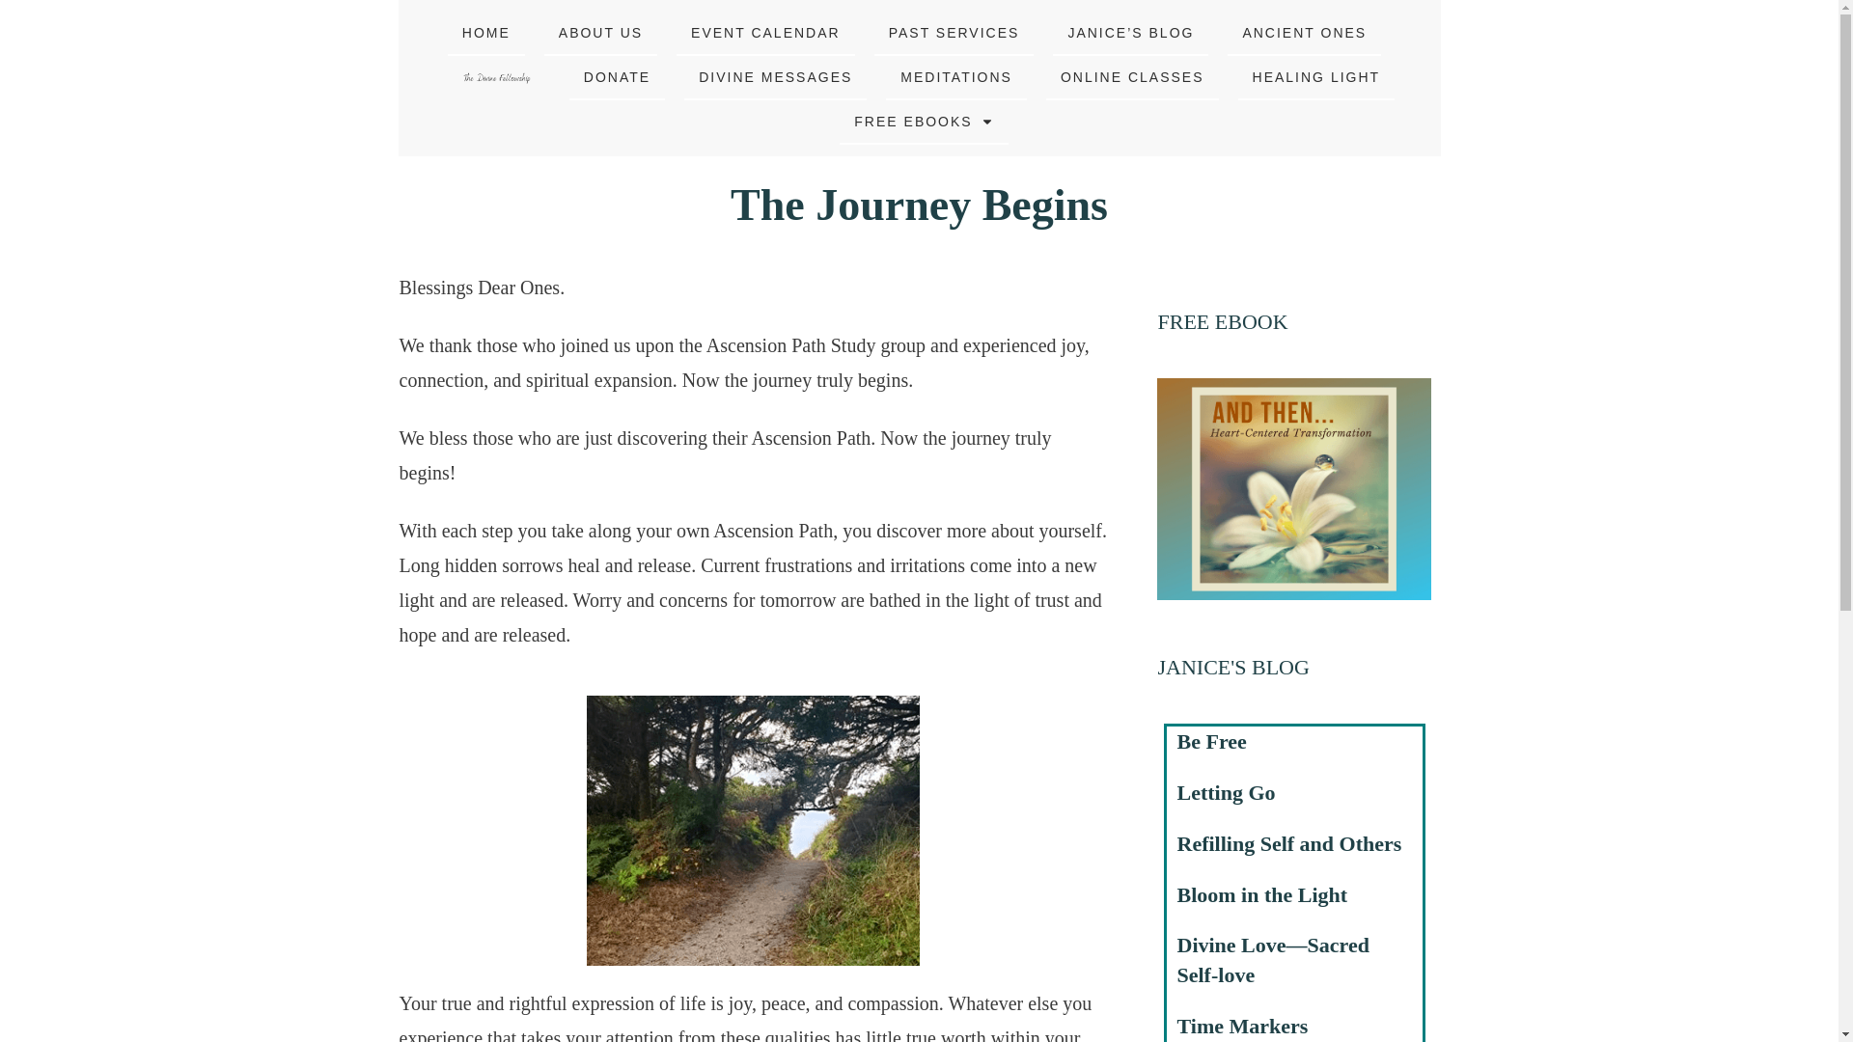 The image size is (1853, 1042). Describe the element at coordinates (1226, 791) in the screenshot. I see `Letting Go` at that location.